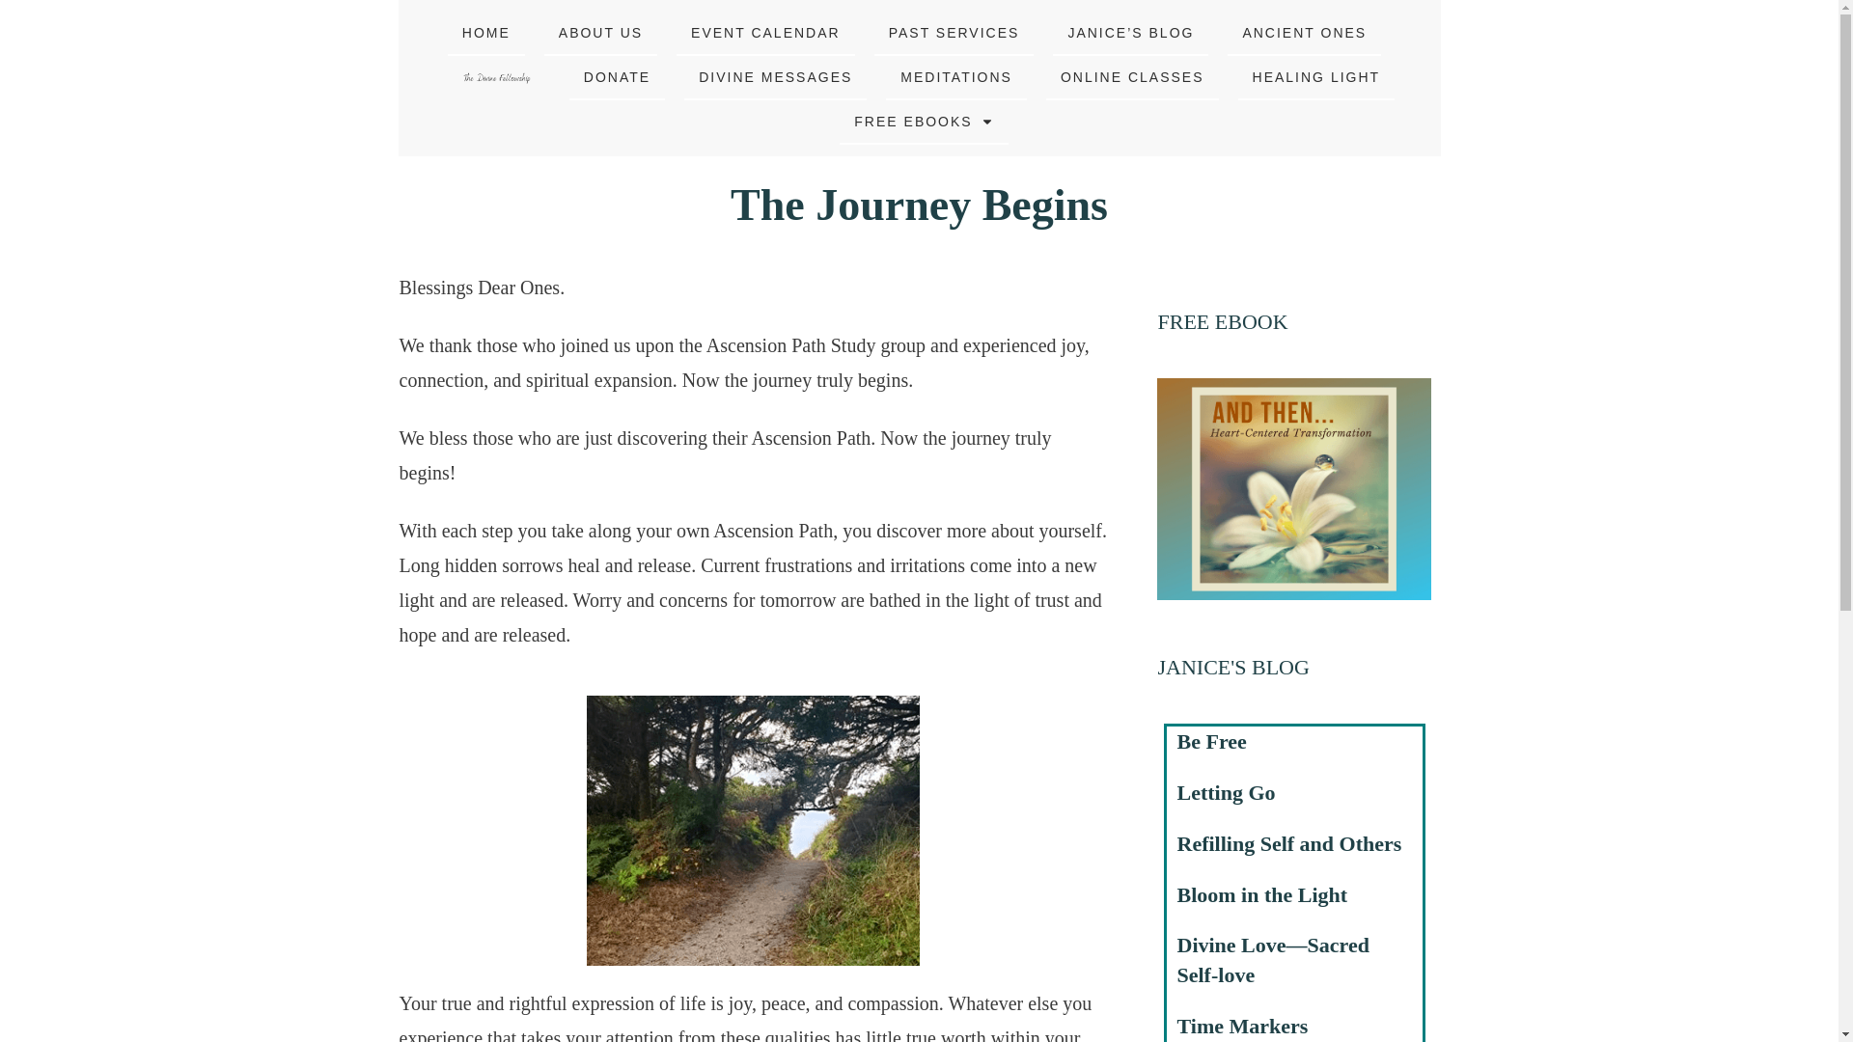 The image size is (1853, 1042). Describe the element at coordinates (1226, 791) in the screenshot. I see `Letting Go` at that location.